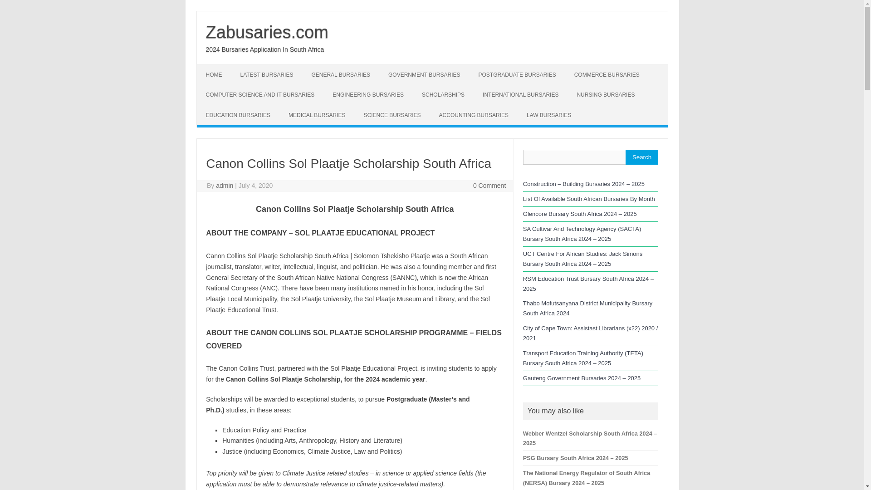 The width and height of the screenshot is (871, 490). Describe the element at coordinates (267, 74) in the screenshot. I see `LATEST BURSARIES` at that location.